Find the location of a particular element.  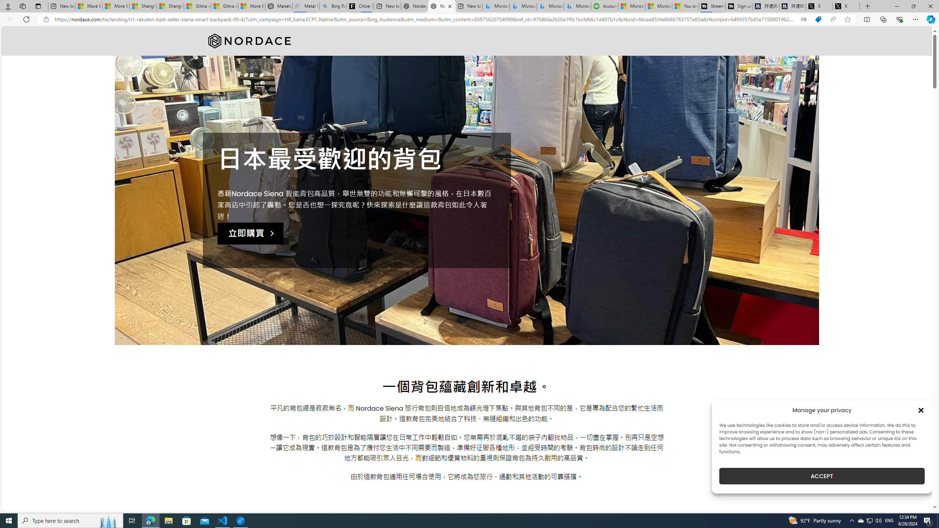

New Tab is located at coordinates (868, 6).